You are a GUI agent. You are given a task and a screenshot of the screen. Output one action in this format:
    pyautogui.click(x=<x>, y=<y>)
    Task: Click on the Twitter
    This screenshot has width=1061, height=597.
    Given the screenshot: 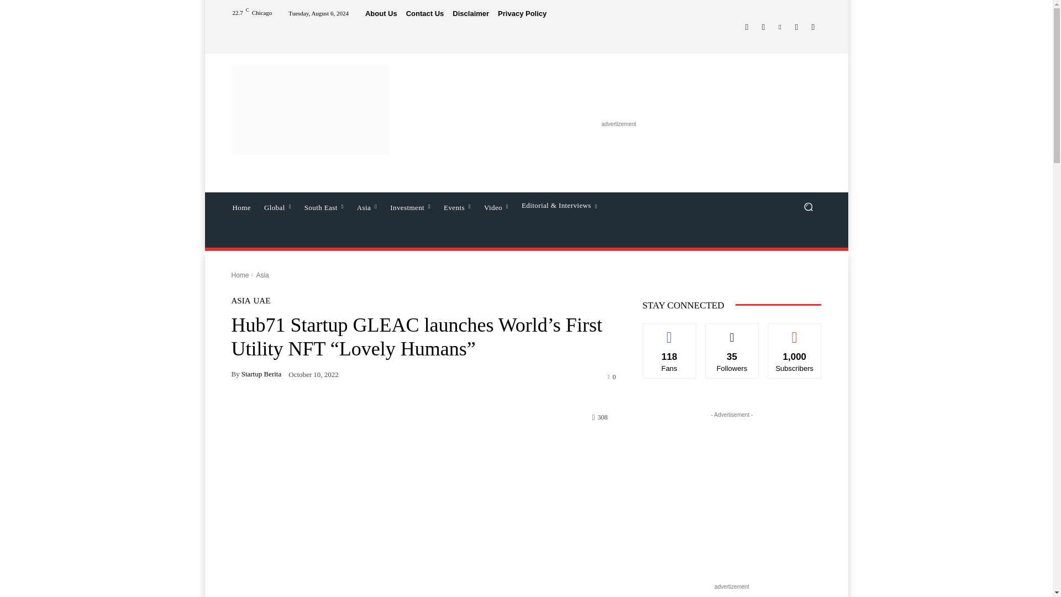 What is the action you would take?
    pyautogui.click(x=812, y=27)
    